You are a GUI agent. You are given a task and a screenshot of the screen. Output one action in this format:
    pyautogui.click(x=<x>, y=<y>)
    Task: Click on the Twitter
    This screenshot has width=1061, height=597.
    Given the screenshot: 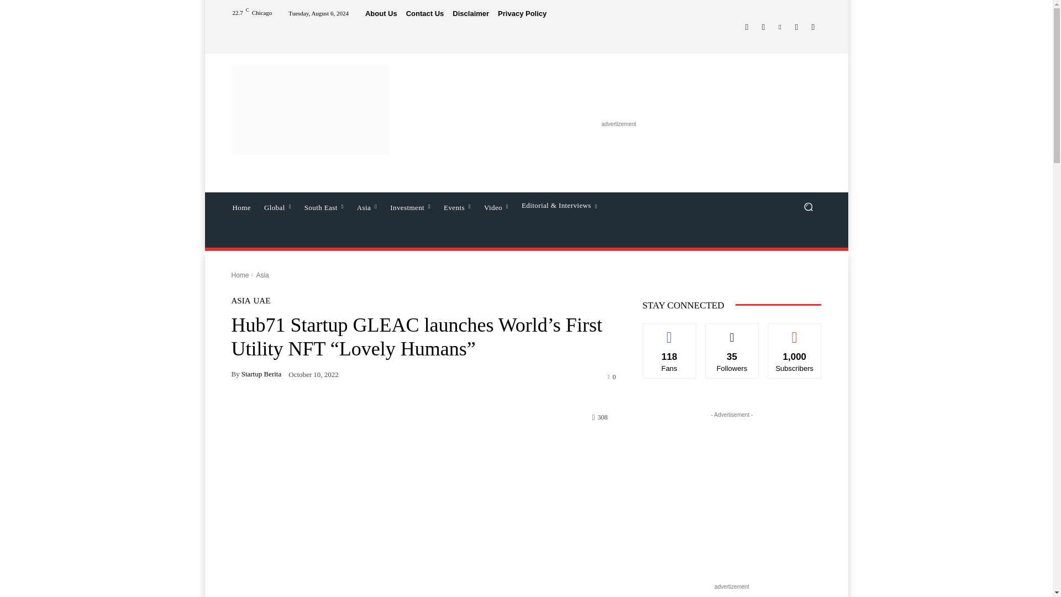 What is the action you would take?
    pyautogui.click(x=812, y=27)
    